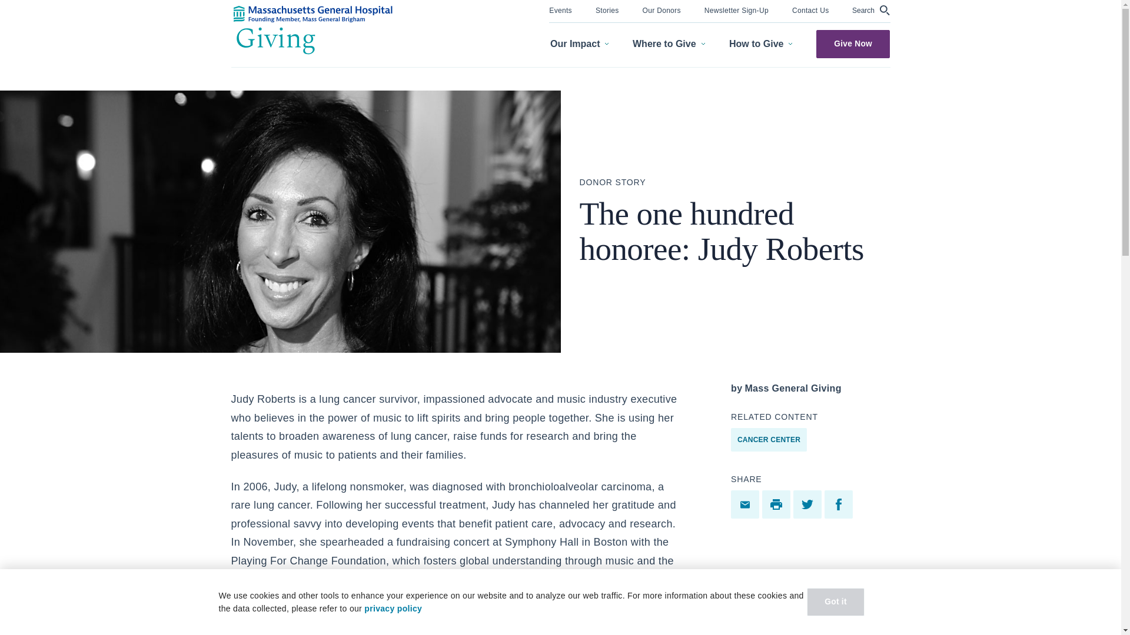 This screenshot has width=1130, height=635. I want to click on Our Donors, so click(662, 9).